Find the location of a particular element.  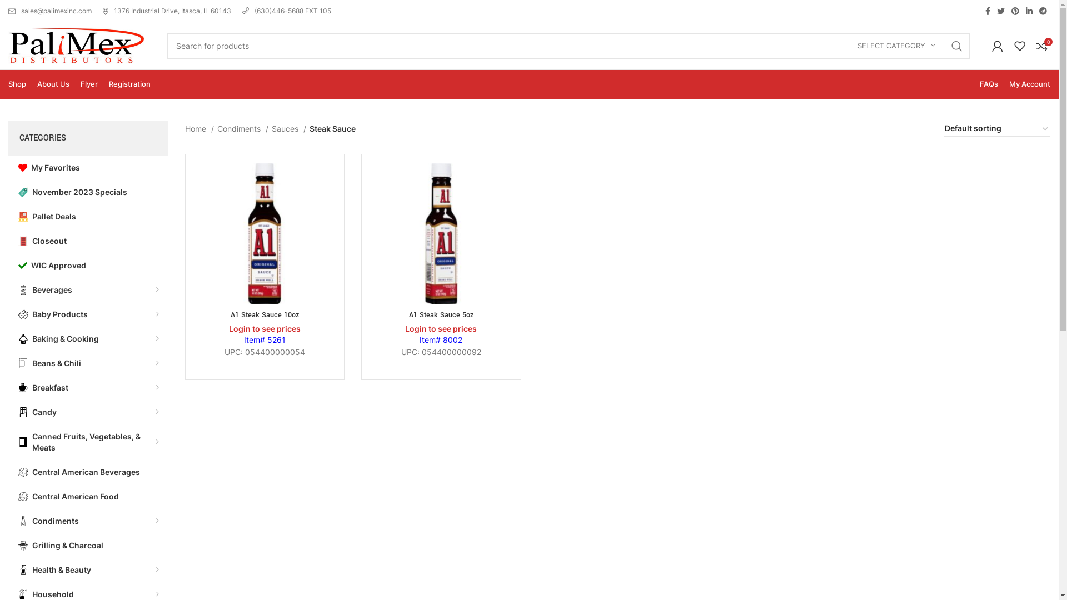

ketchup-svgrepo-com (1) is located at coordinates (23, 521).